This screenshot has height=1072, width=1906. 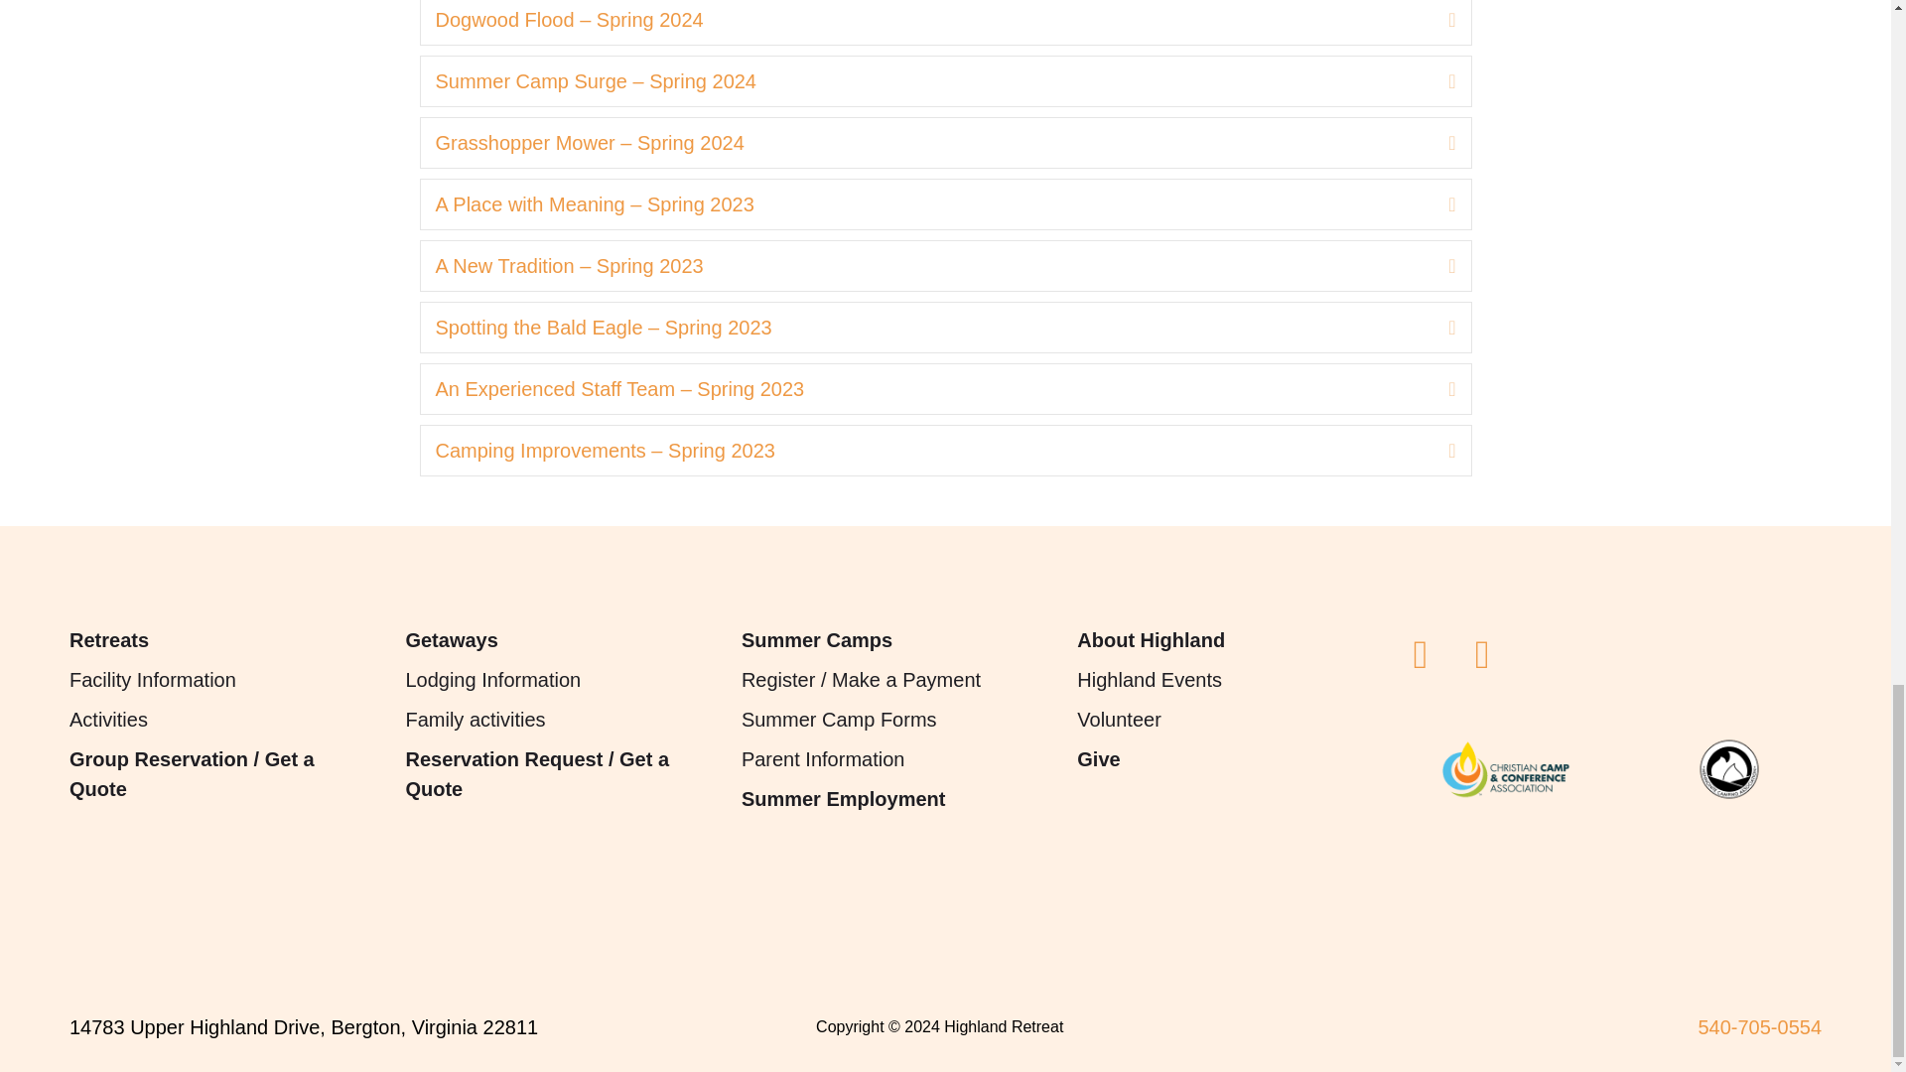 I want to click on Christian Camp and Conference Association, so click(x=1505, y=768).